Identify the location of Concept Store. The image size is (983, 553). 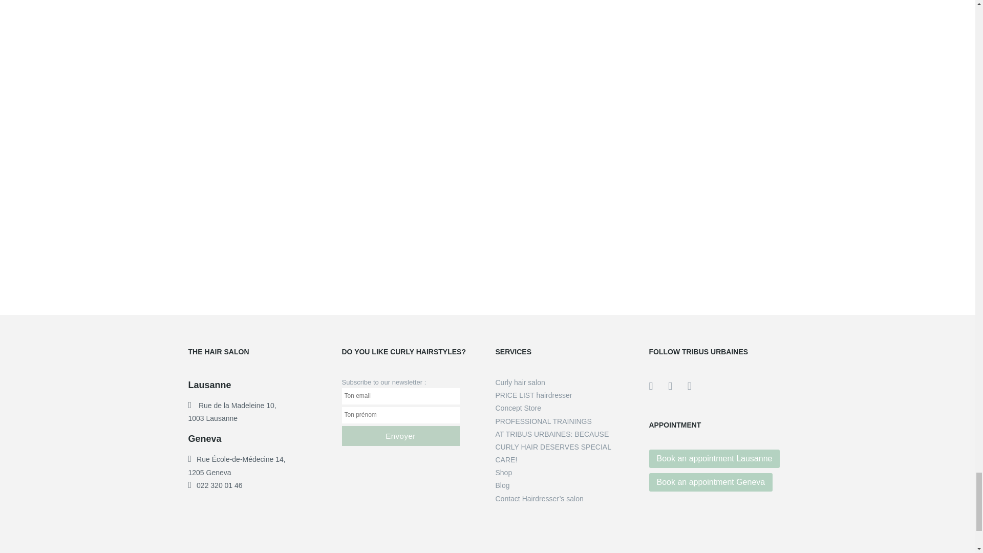
(518, 408).